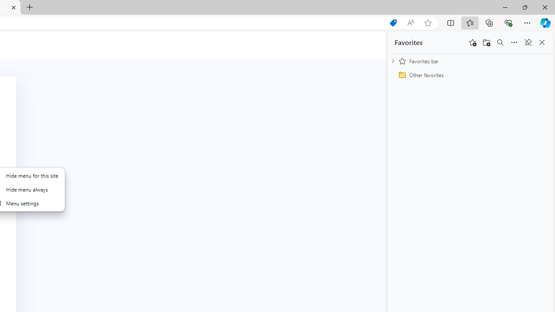 Image resolution: width=555 pixels, height=312 pixels. I want to click on Shopping in Microsoft Edge, so click(393, 23).